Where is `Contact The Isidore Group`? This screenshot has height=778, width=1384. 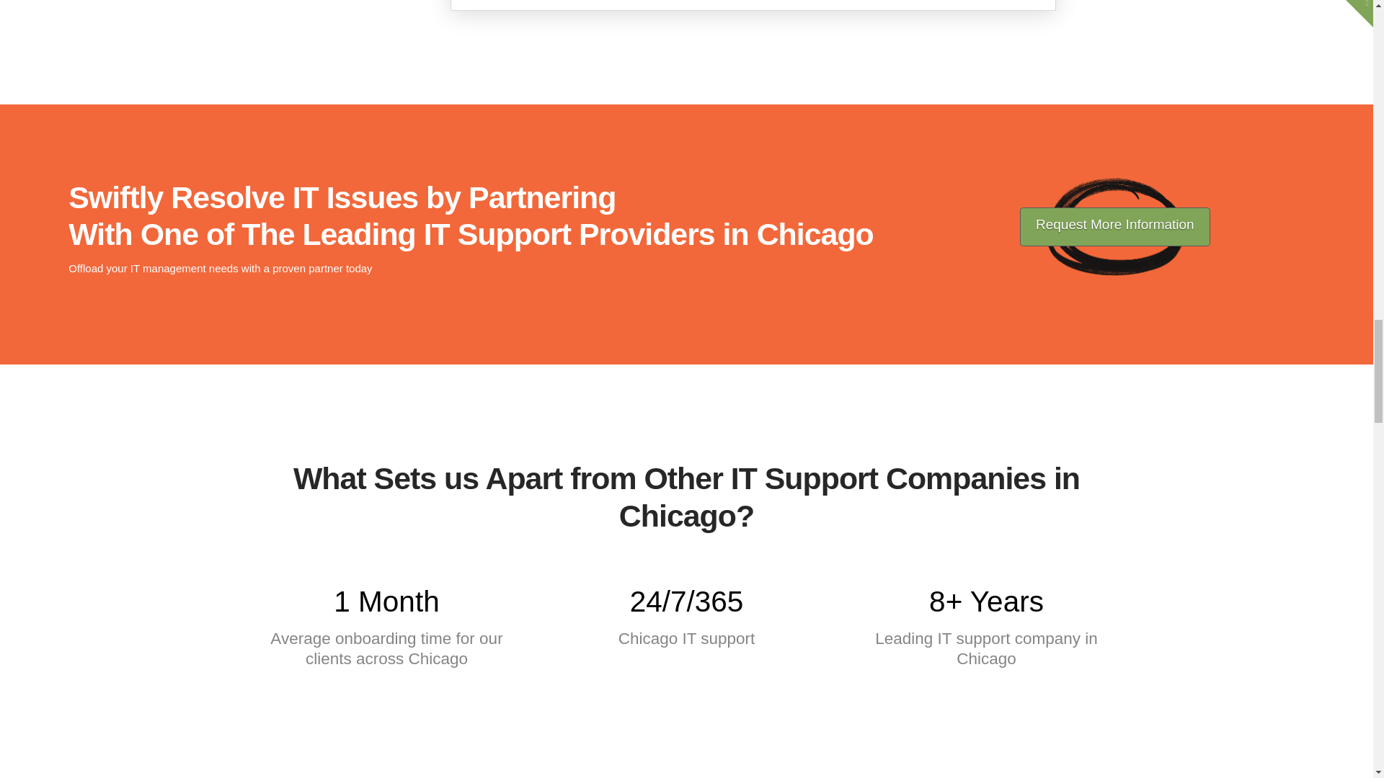 Contact The Isidore Group is located at coordinates (1114, 227).